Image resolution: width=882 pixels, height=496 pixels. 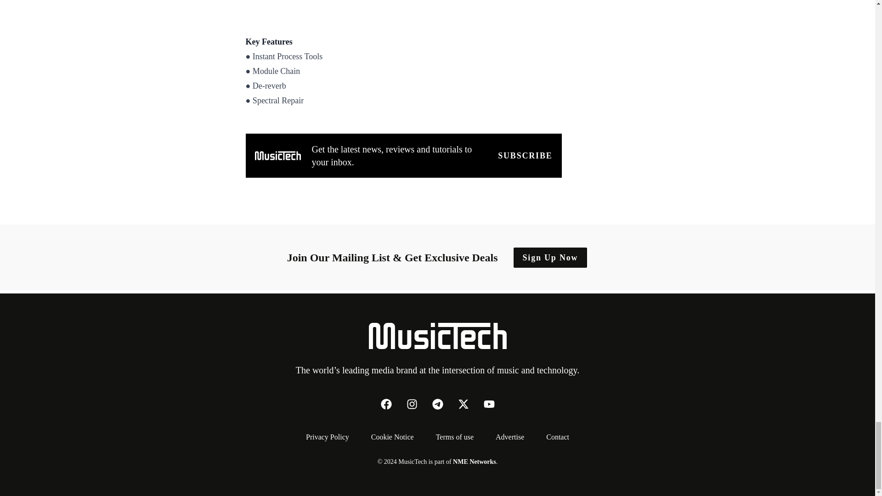 What do you see at coordinates (525, 156) in the screenshot?
I see `SUBSCRIBE` at bounding box center [525, 156].